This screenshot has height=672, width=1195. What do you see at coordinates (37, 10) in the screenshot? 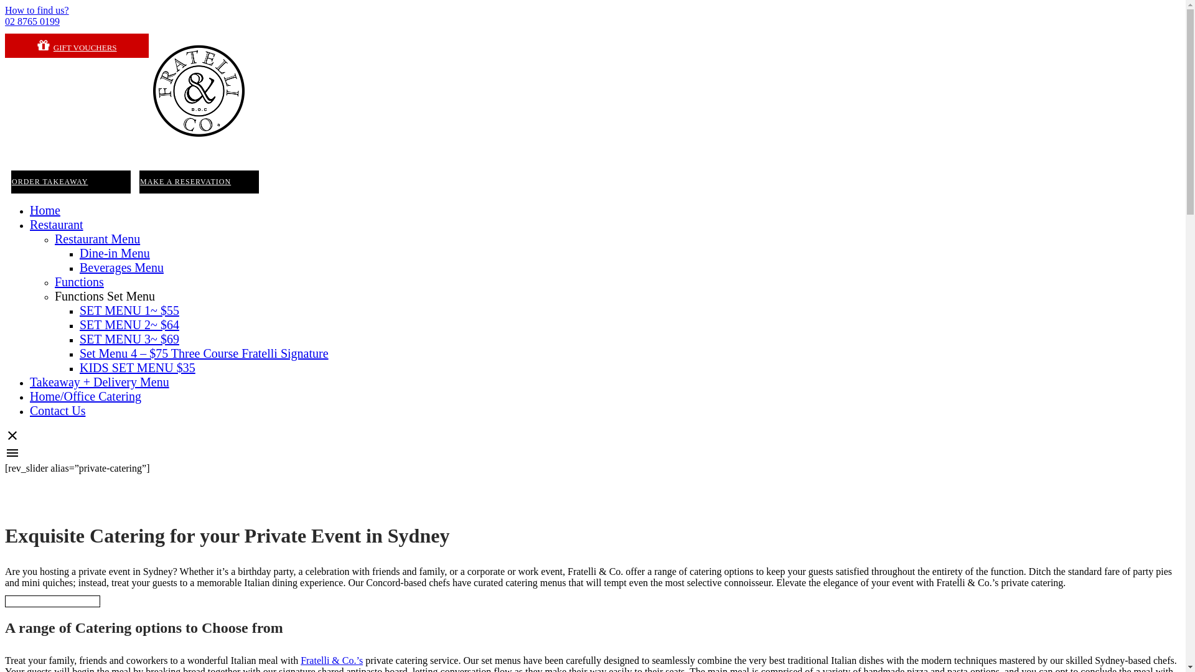
I see `How to find us?` at bounding box center [37, 10].